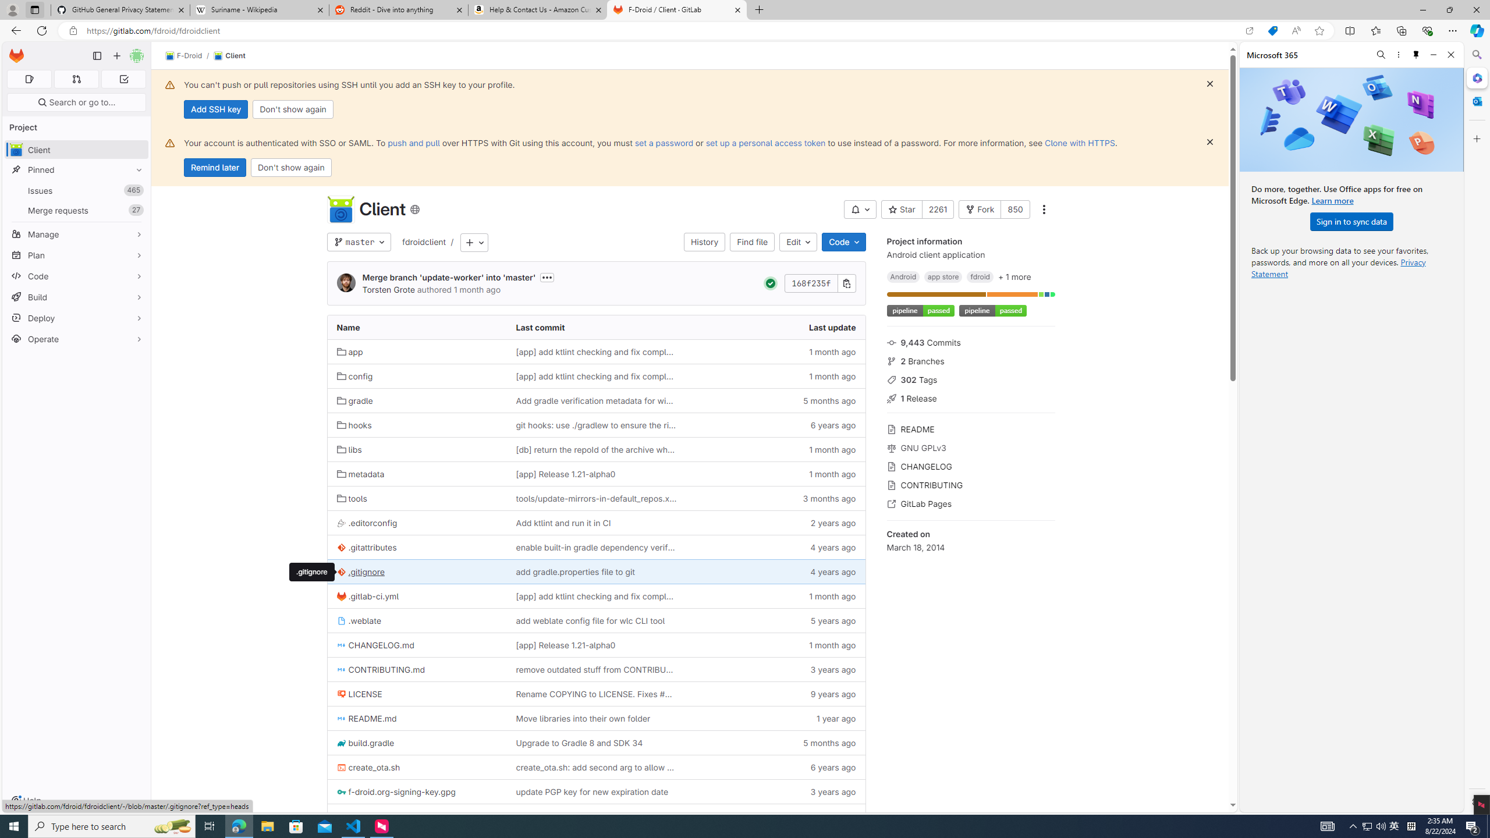 Image resolution: width=1490 pixels, height=838 pixels. What do you see at coordinates (376, 816) in the screenshot?
I see `gradle.properties` at bounding box center [376, 816].